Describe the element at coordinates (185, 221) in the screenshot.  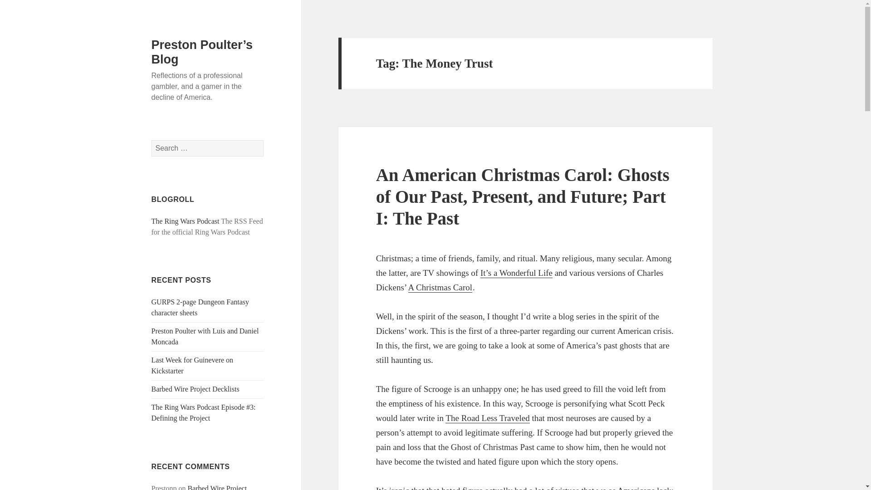
I see `The RSS Feed for the official Ring Wars Podcast` at that location.